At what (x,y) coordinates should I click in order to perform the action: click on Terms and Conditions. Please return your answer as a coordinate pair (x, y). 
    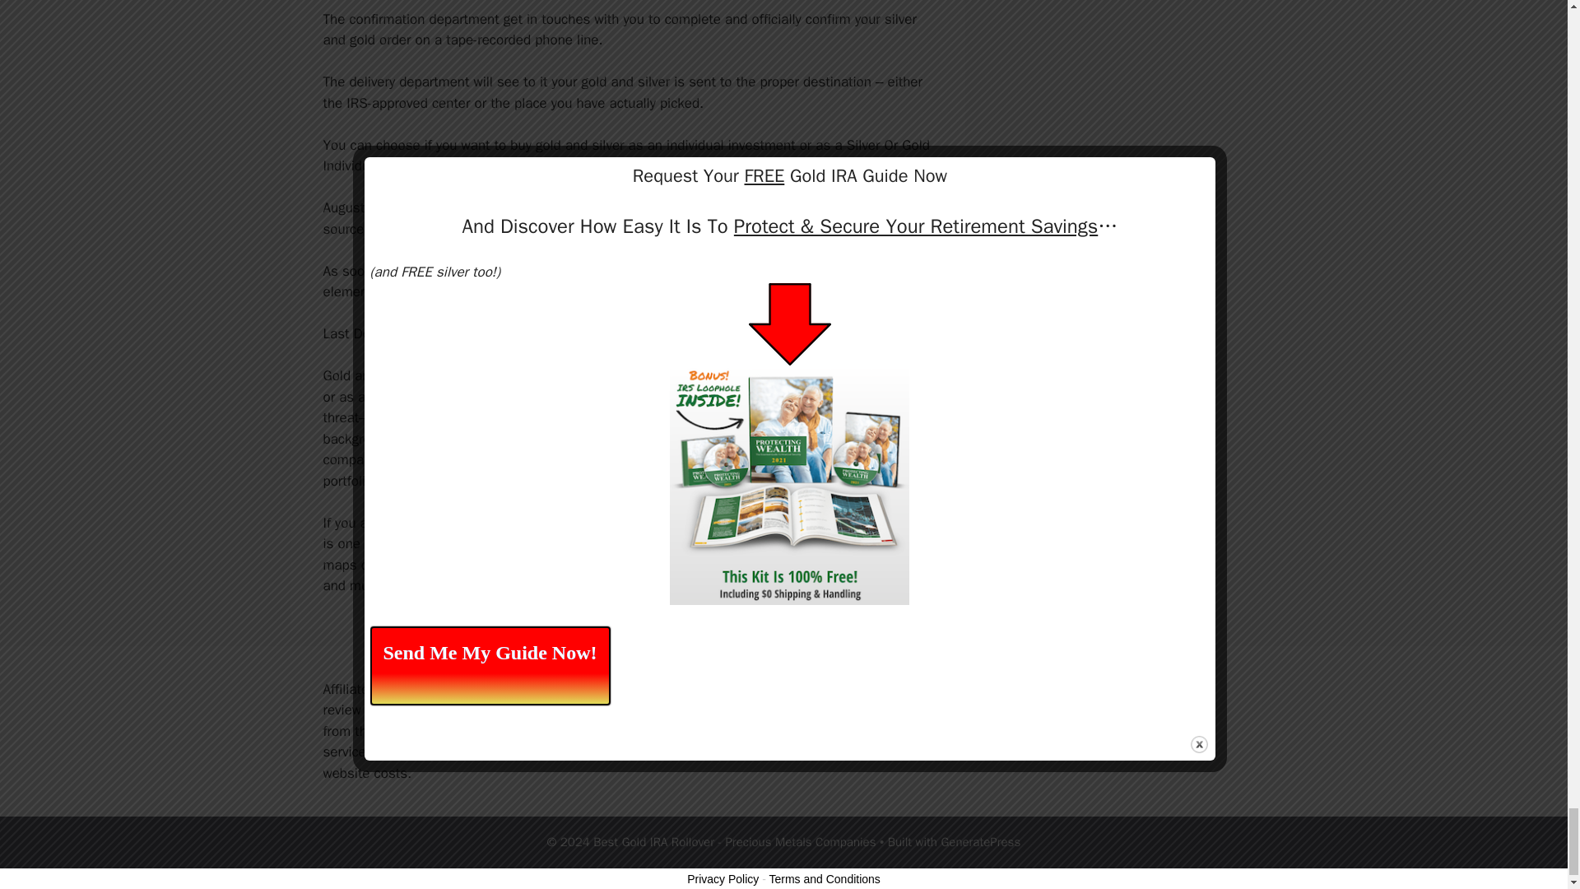
    Looking at the image, I should click on (824, 878).